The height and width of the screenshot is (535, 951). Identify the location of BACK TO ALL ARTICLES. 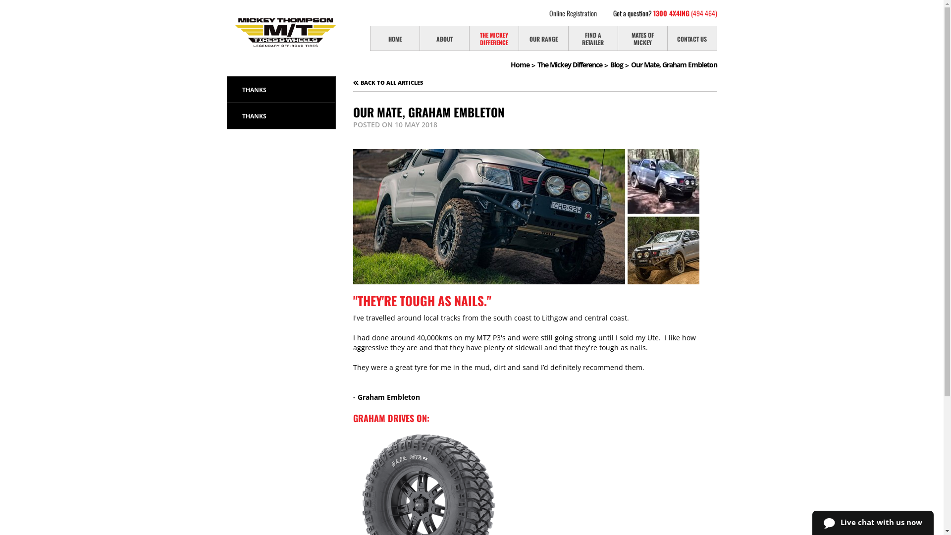
(387, 82).